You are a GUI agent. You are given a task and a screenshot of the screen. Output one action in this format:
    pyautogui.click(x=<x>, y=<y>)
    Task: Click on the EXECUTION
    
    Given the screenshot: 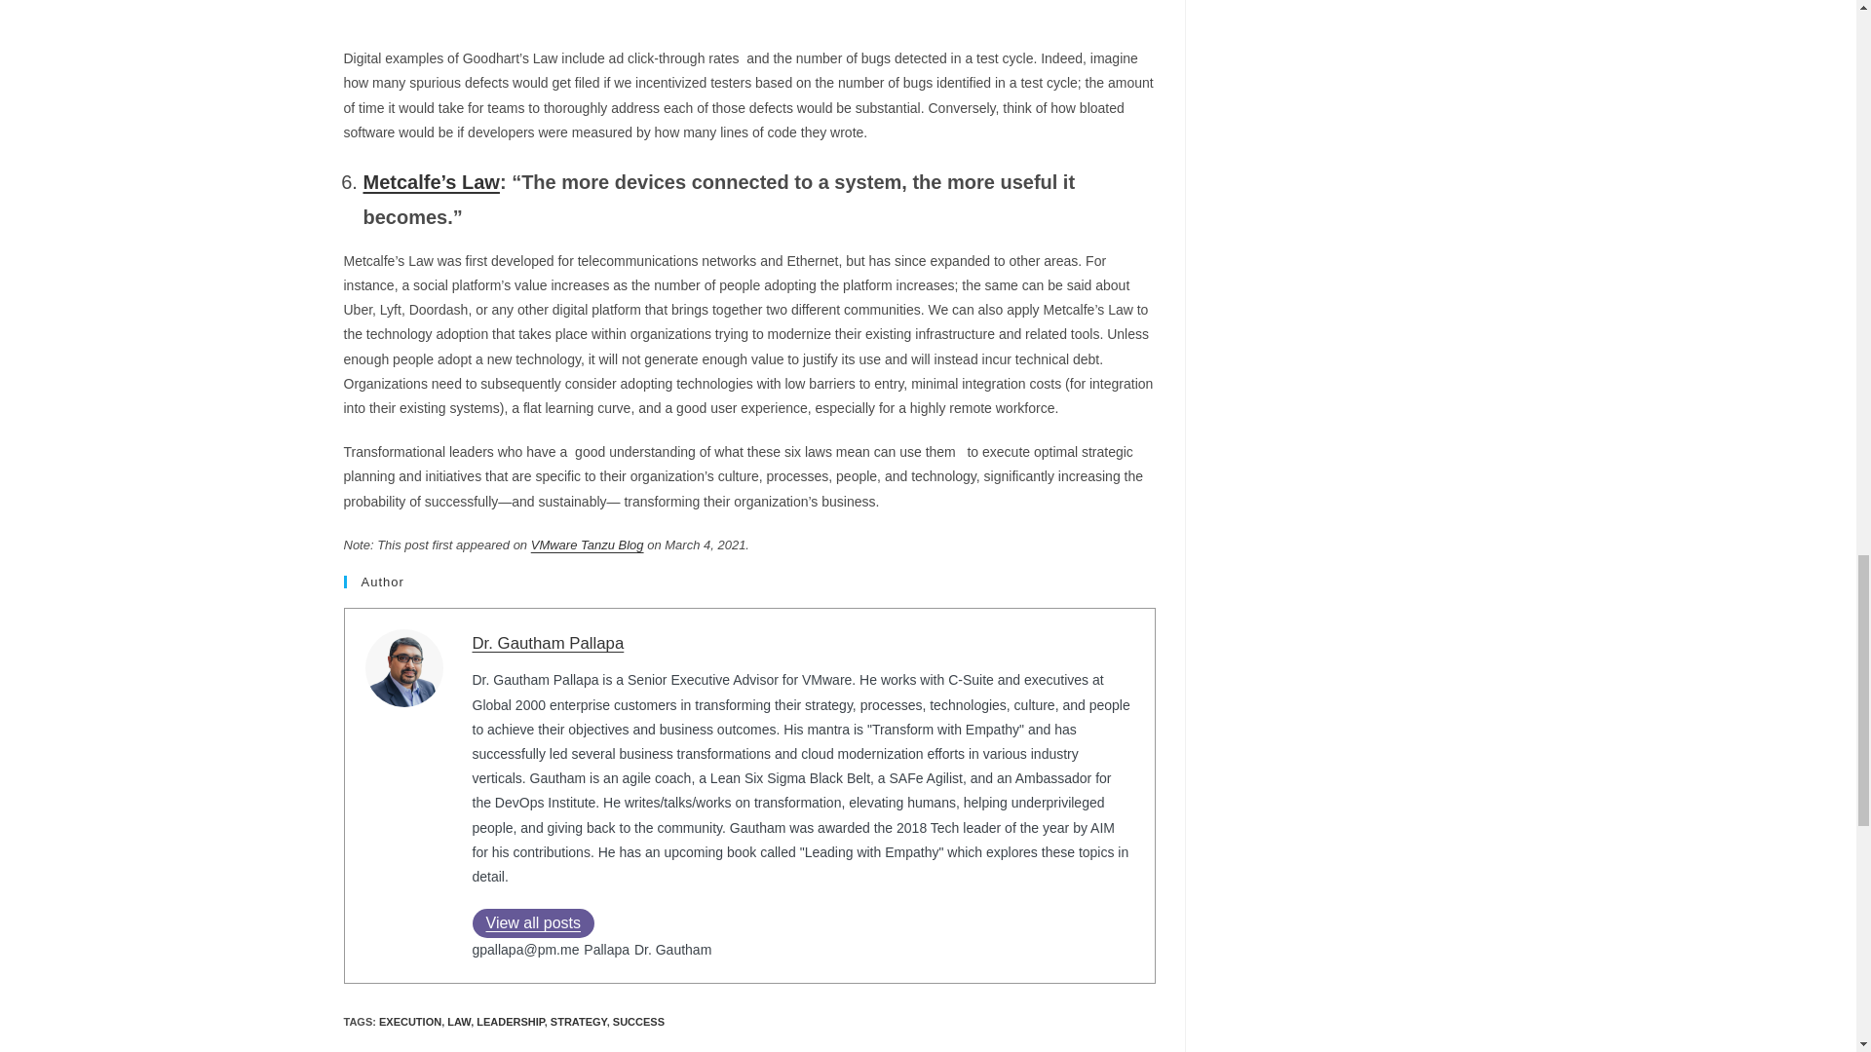 What is the action you would take?
    pyautogui.click(x=410, y=1022)
    